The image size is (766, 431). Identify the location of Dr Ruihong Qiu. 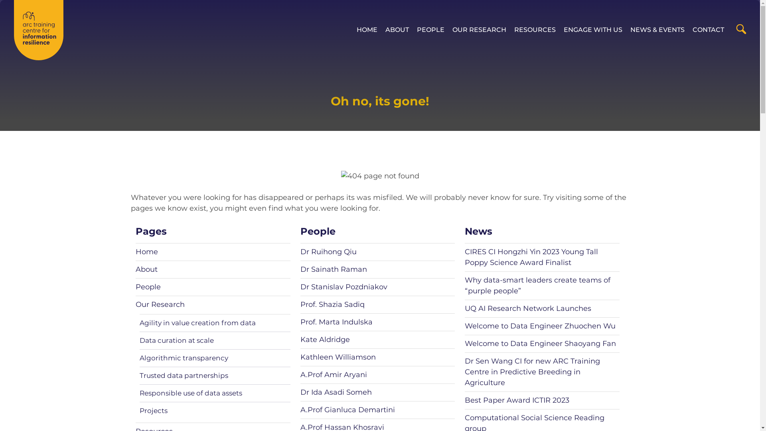
(328, 252).